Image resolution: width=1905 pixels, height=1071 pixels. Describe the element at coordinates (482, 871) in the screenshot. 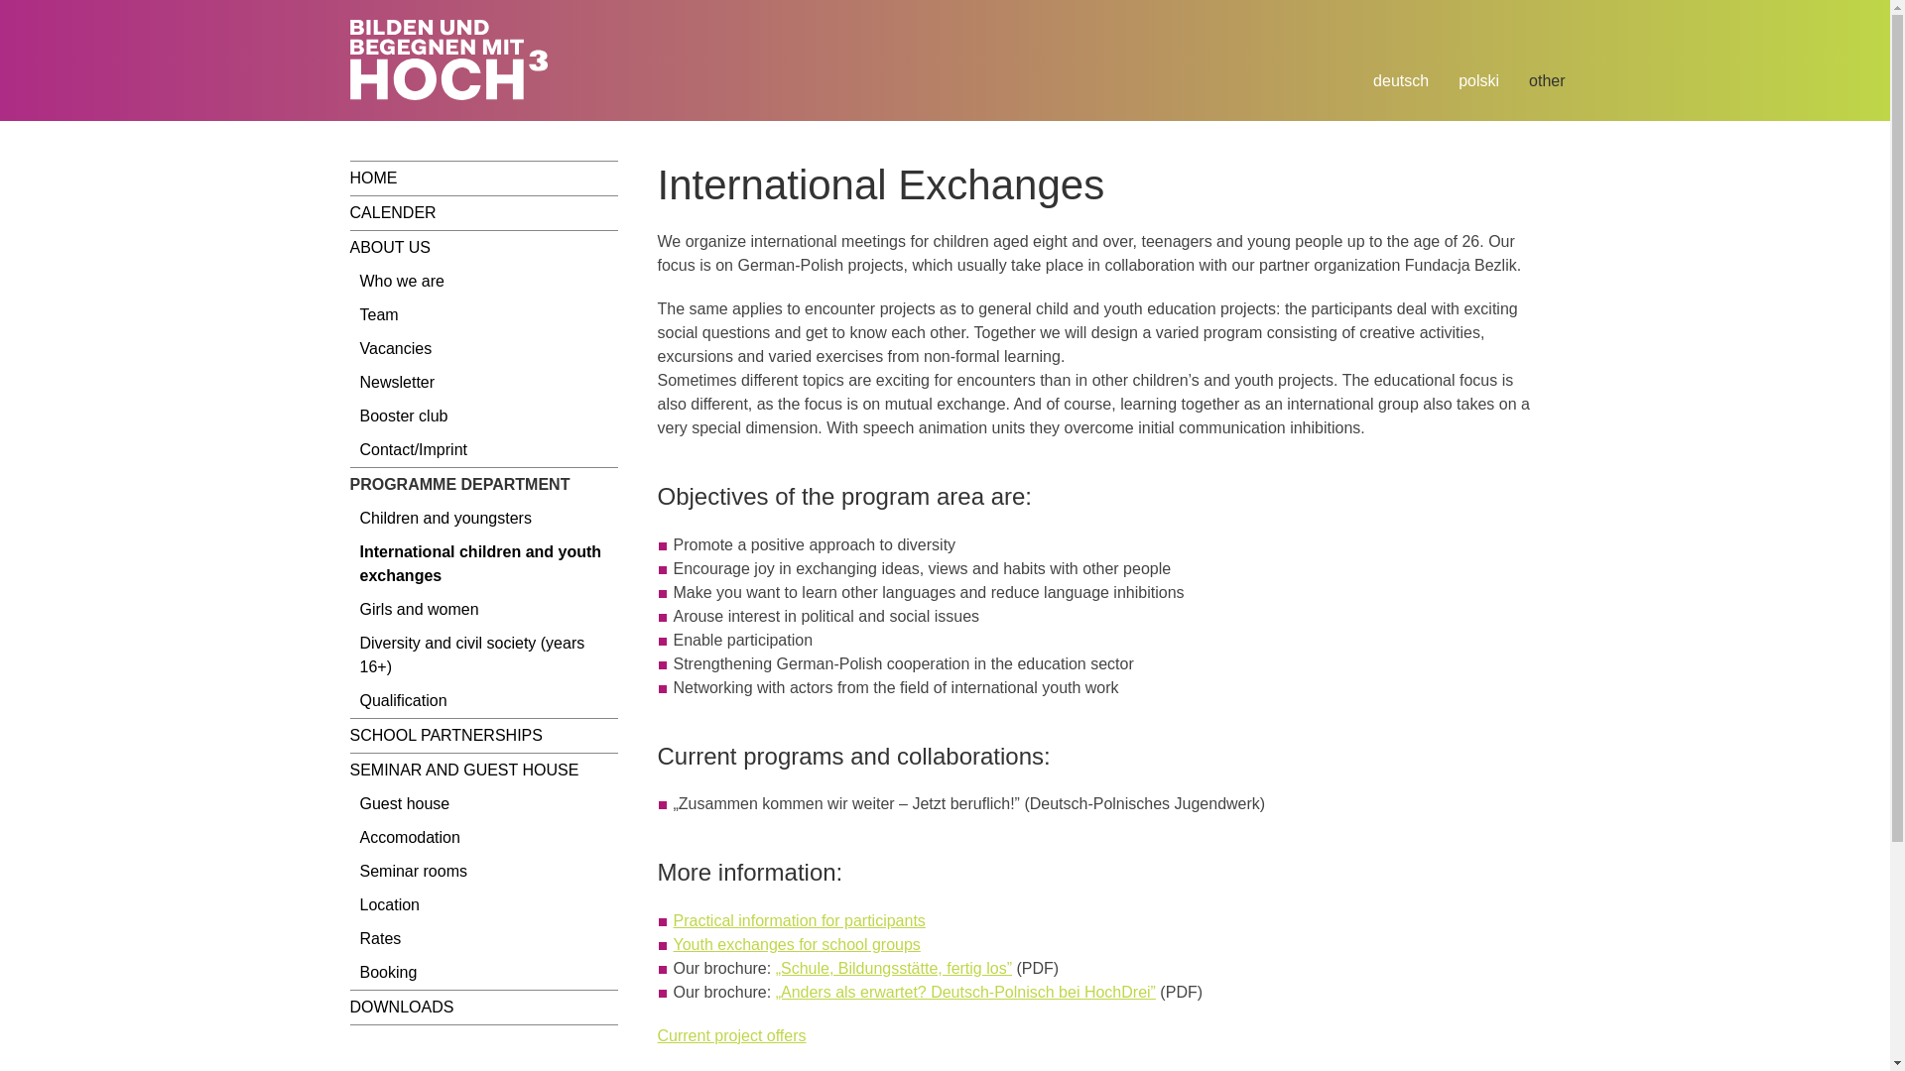

I see `Seminar rooms` at that location.